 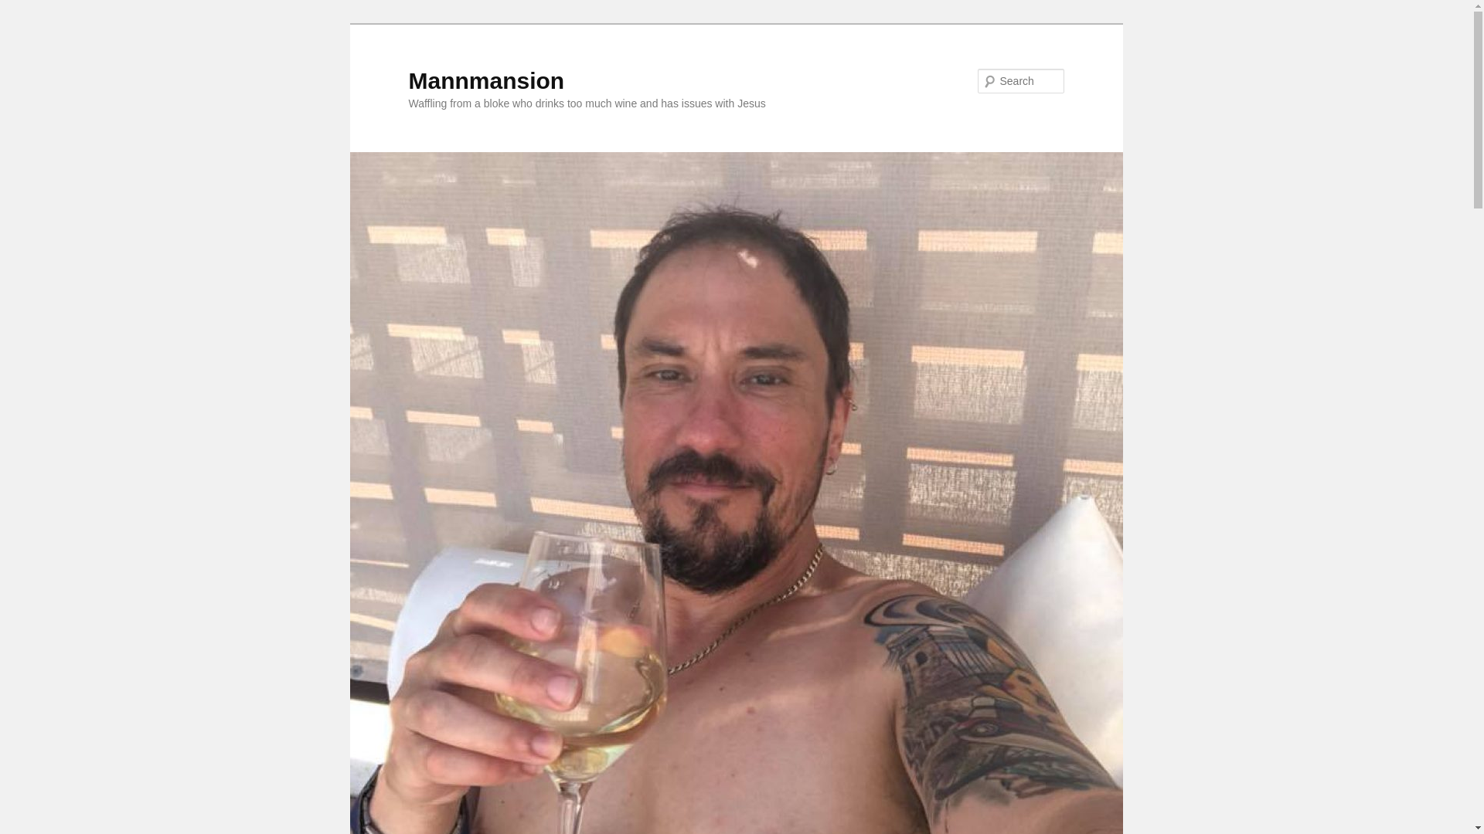 What do you see at coordinates (485, 80) in the screenshot?
I see `Mannmansion` at bounding box center [485, 80].